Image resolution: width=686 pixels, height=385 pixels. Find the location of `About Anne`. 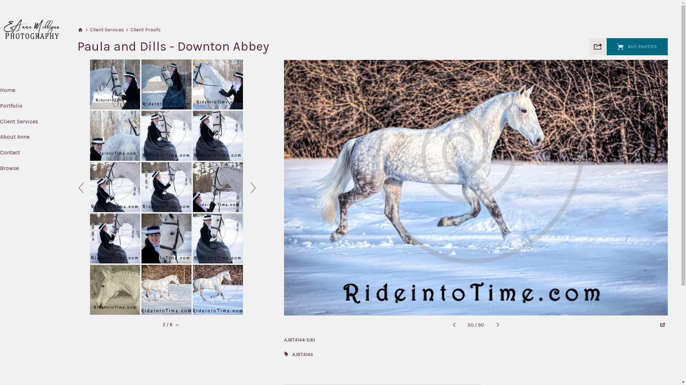

About Anne is located at coordinates (15, 137).